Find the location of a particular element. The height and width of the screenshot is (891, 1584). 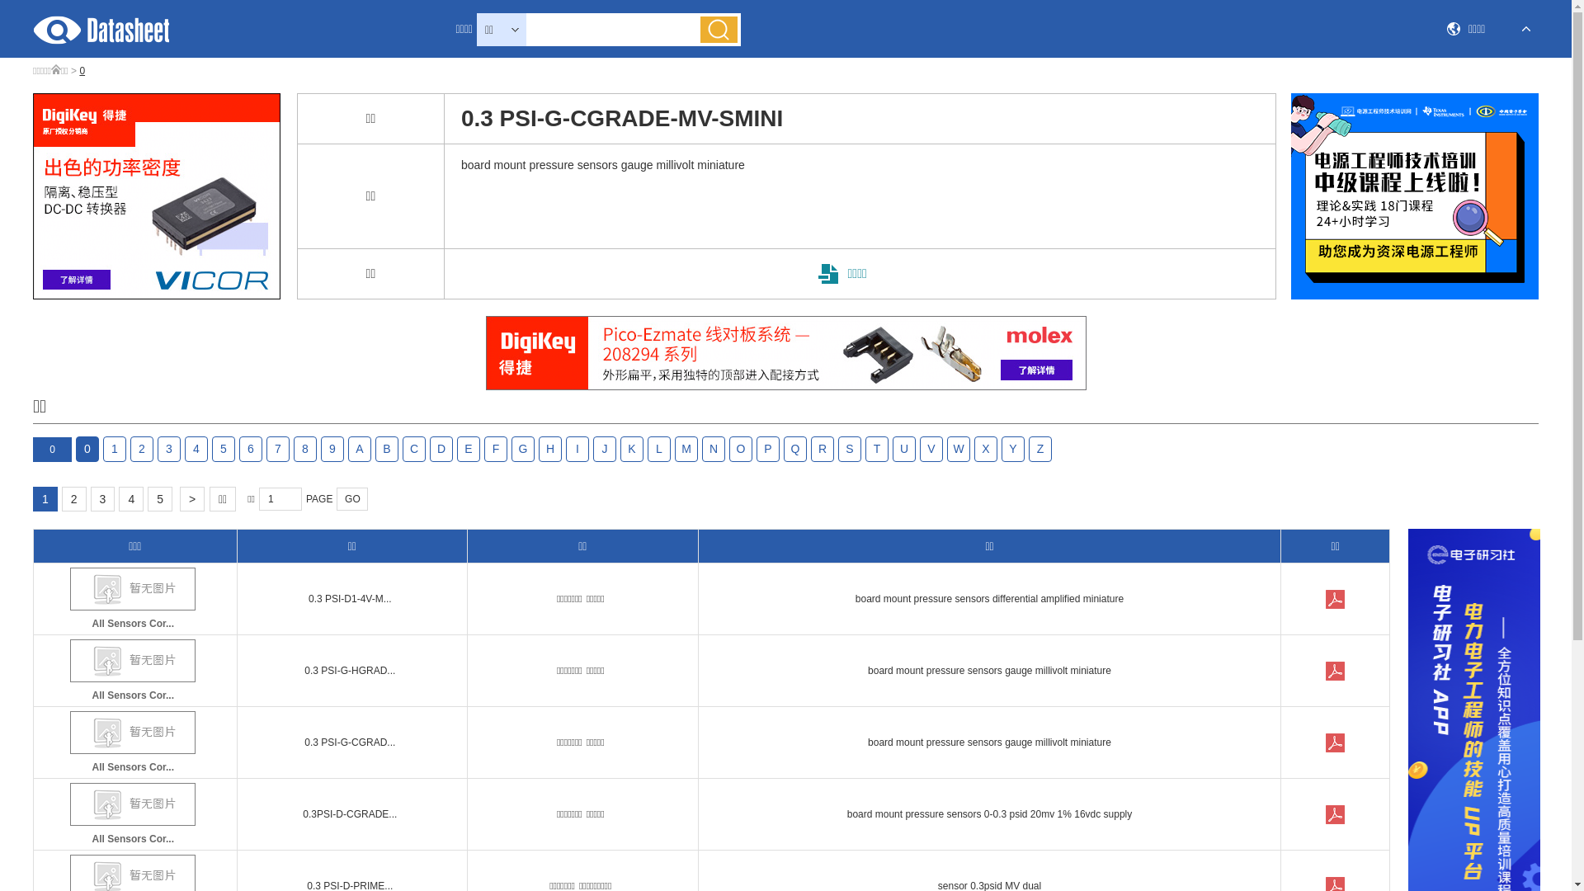

3rd party ad content is located at coordinates (785, 353).